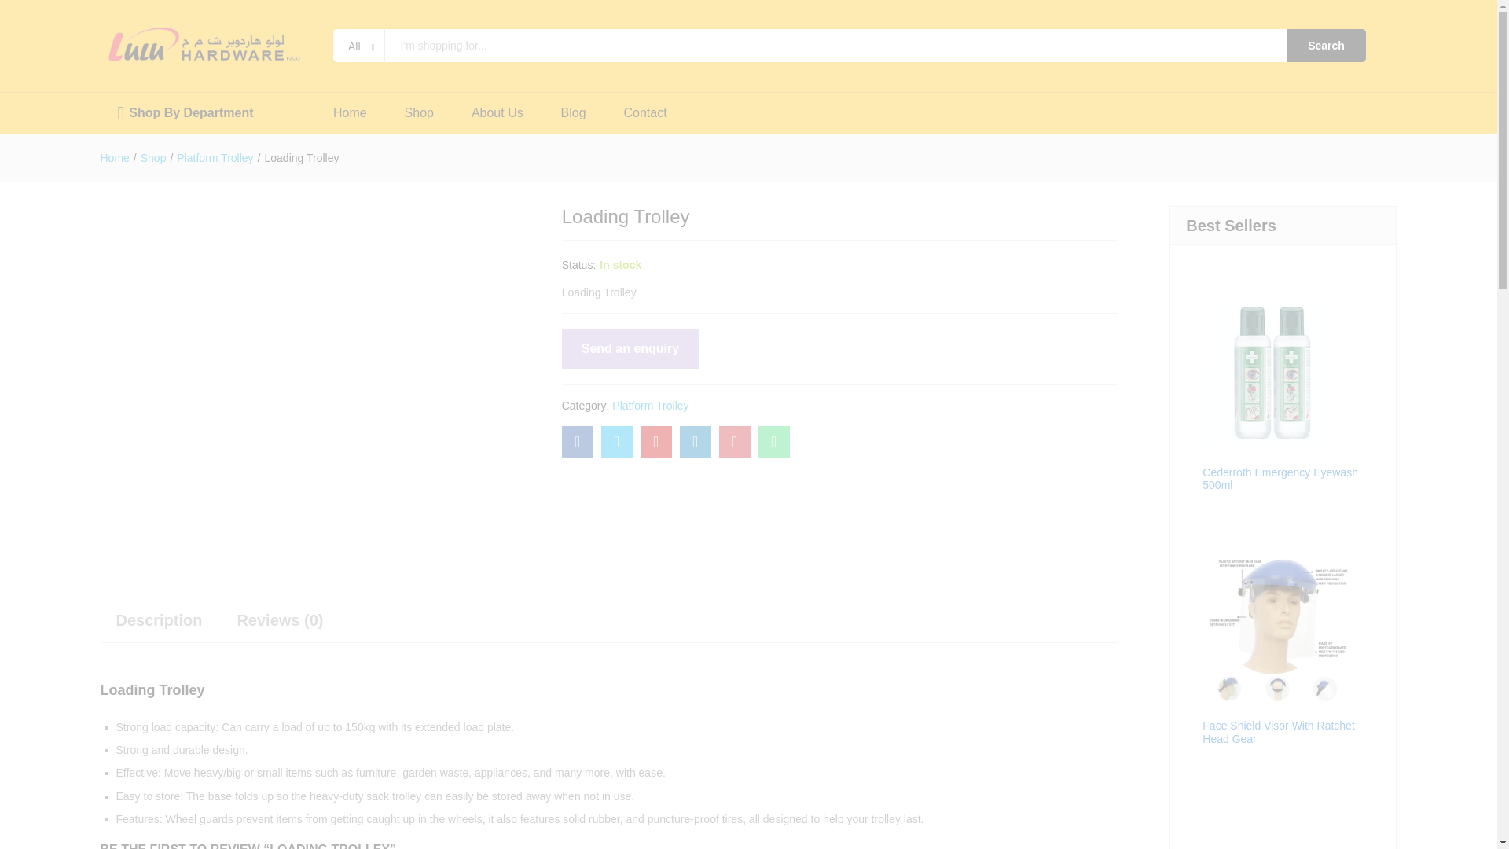 This screenshot has width=1509, height=849. Describe the element at coordinates (645, 113) in the screenshot. I see `Contact` at that location.